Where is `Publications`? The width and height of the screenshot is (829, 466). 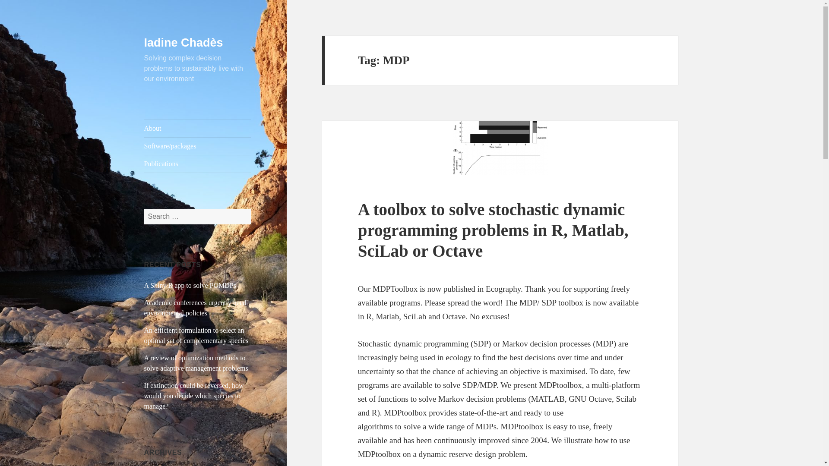
Publications is located at coordinates (198, 164).